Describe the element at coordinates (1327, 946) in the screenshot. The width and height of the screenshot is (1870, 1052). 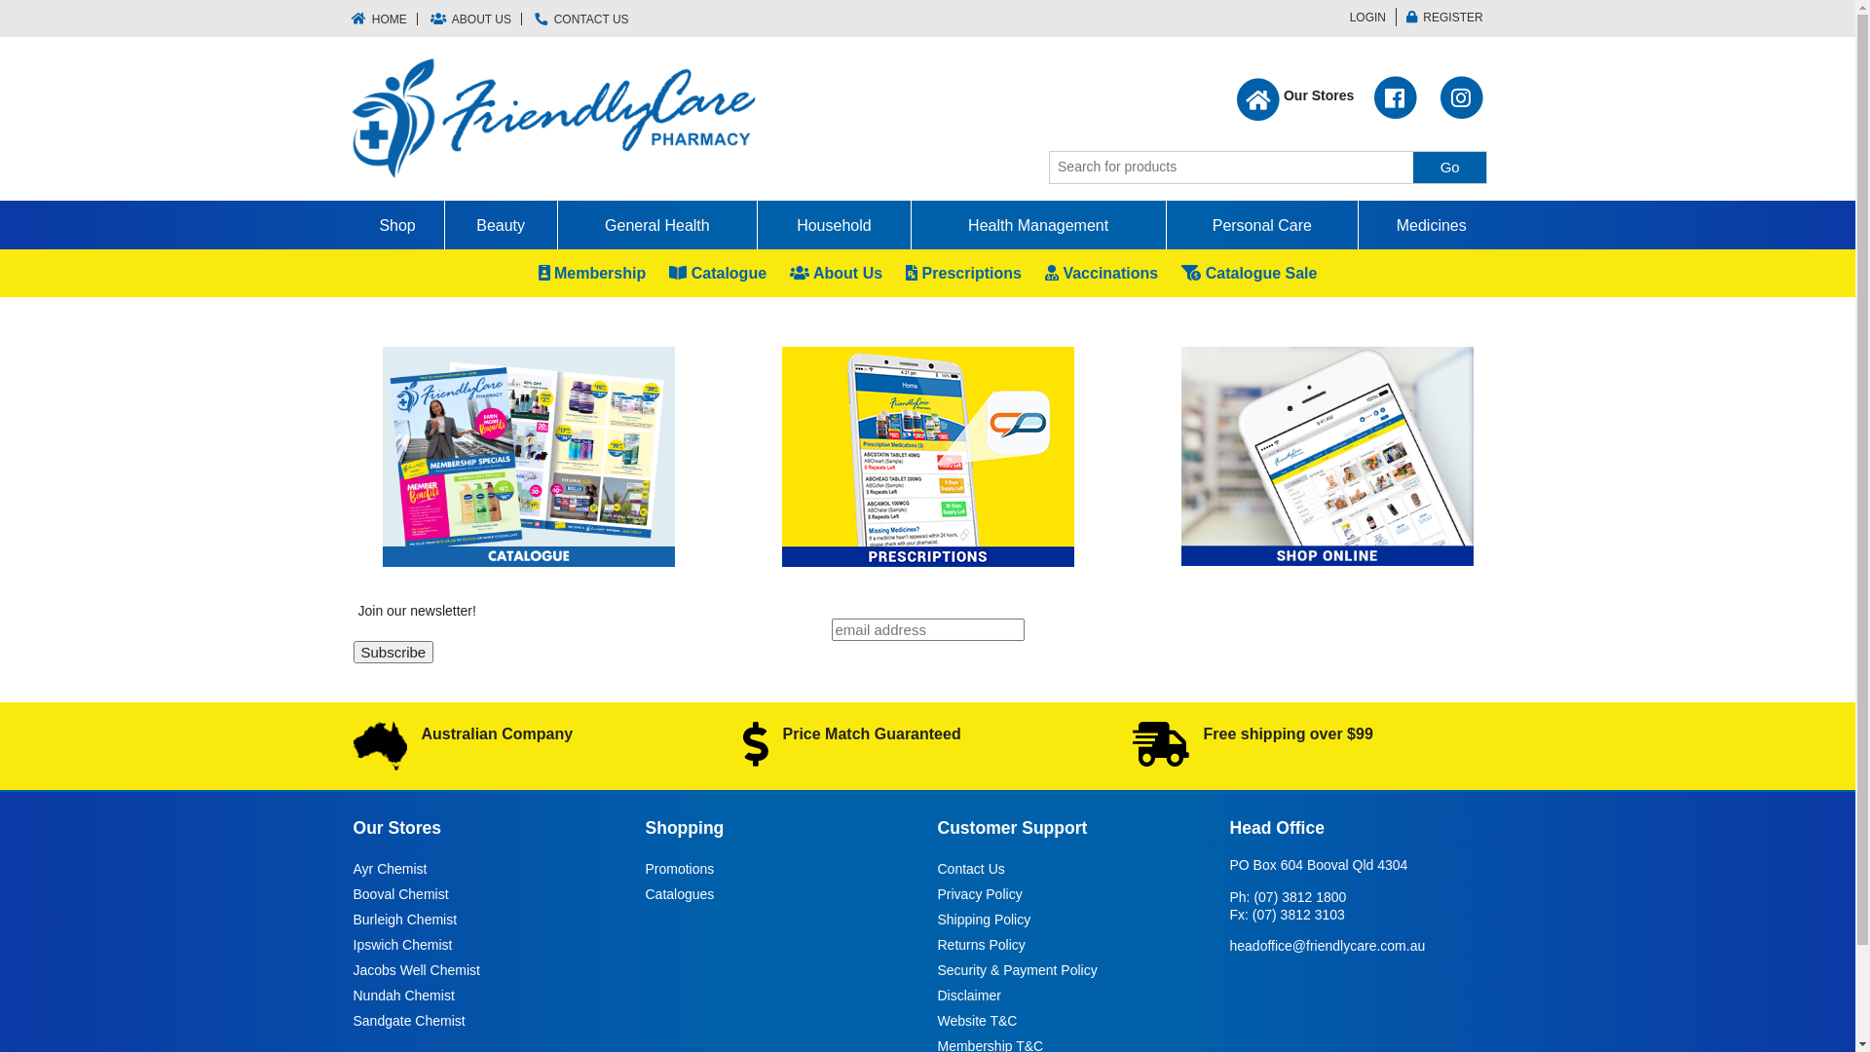
I see `headoffice@friendlycare.com.au` at that location.